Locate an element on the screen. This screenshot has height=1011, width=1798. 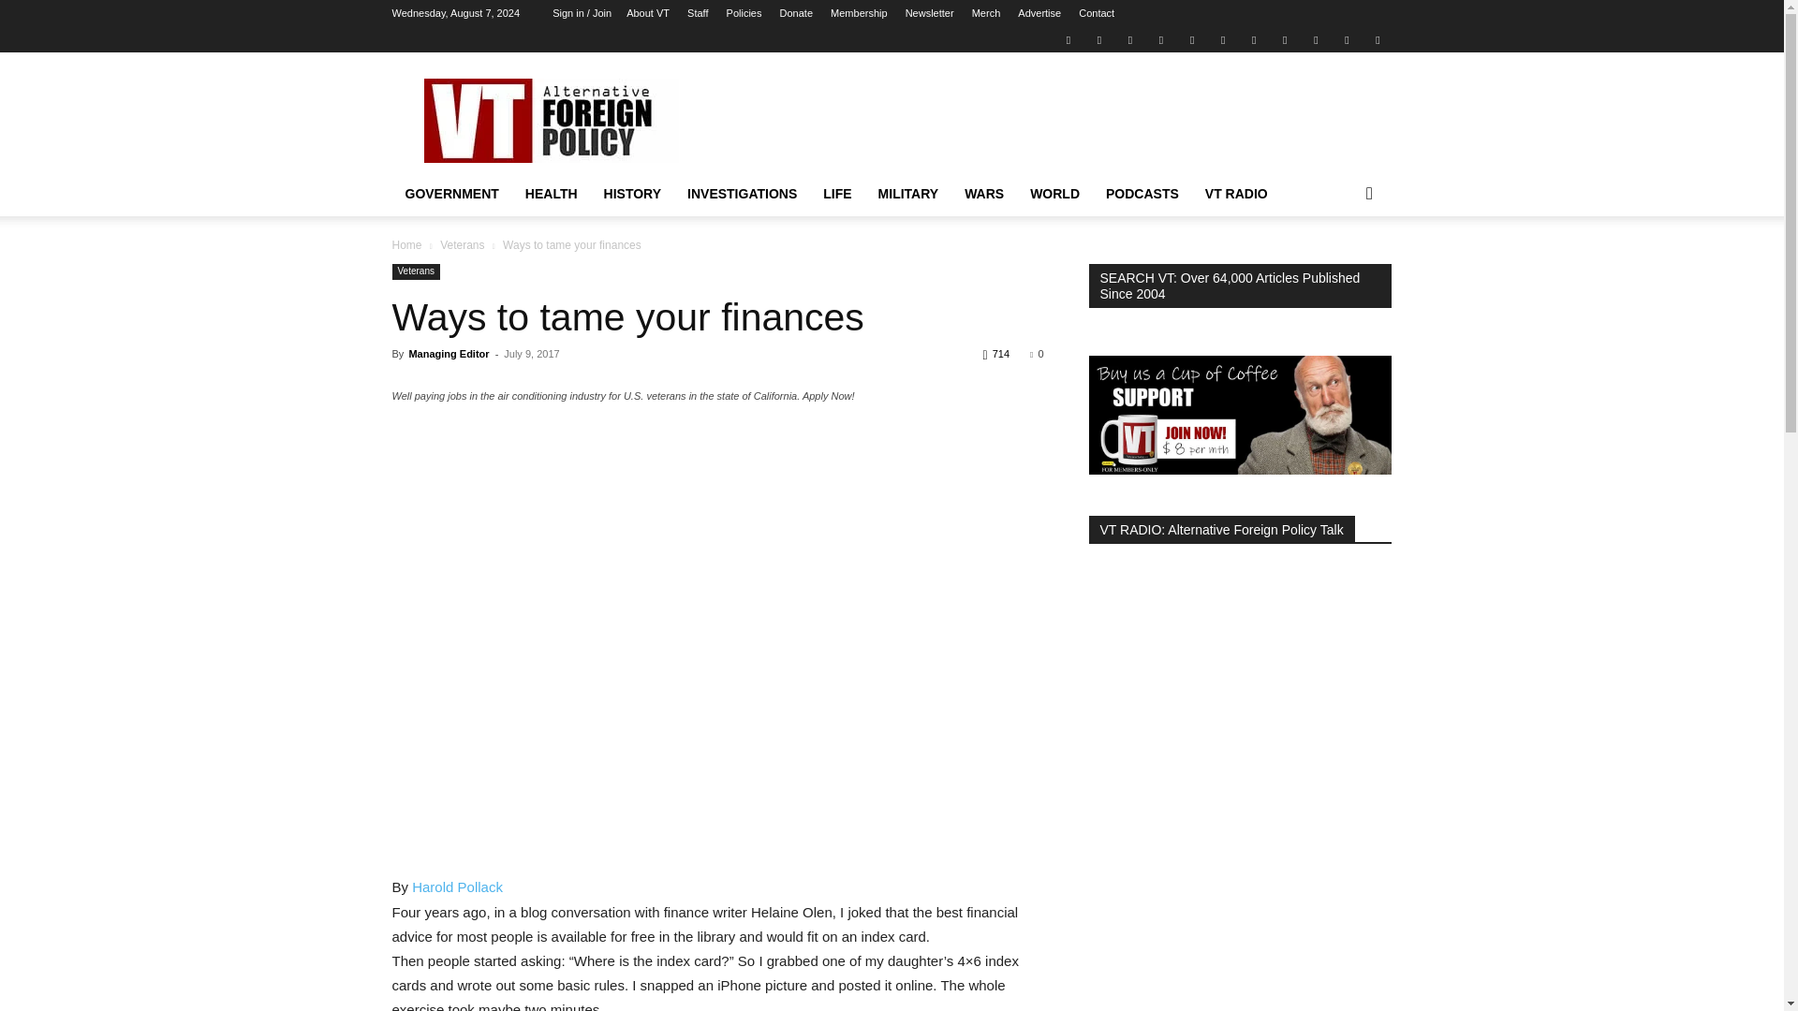
Reddit is located at coordinates (1161, 39).